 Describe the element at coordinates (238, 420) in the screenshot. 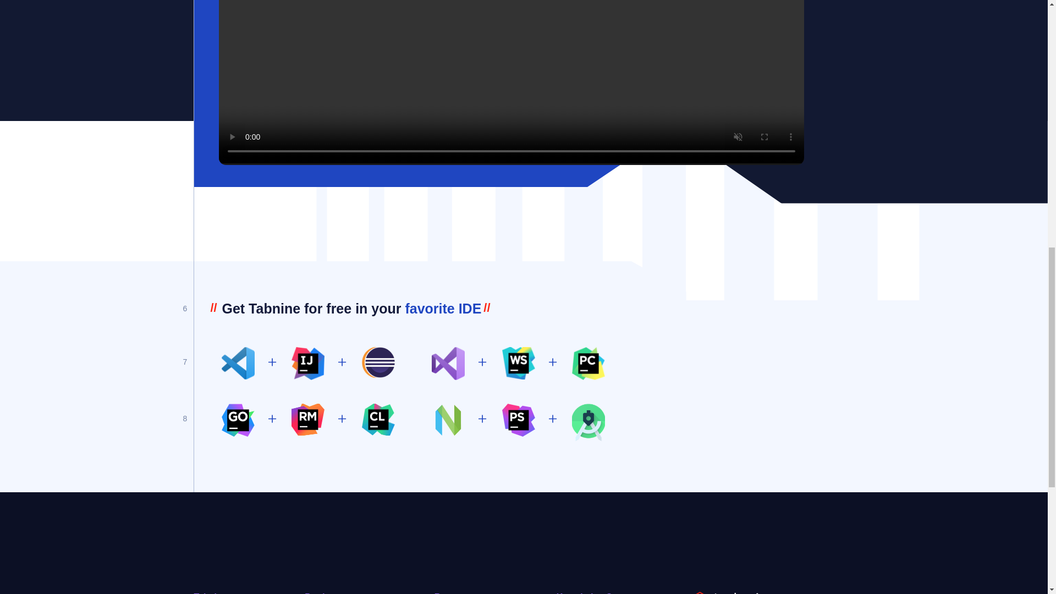

I see `GoLand` at that location.